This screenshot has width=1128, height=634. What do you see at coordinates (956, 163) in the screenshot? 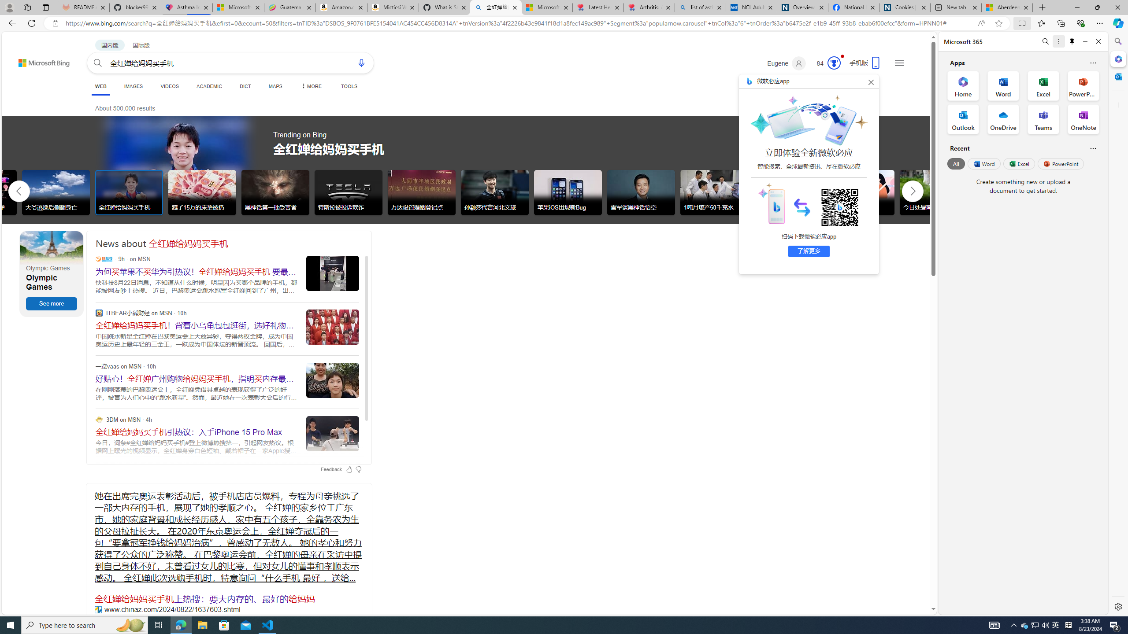
I see `All` at bounding box center [956, 163].